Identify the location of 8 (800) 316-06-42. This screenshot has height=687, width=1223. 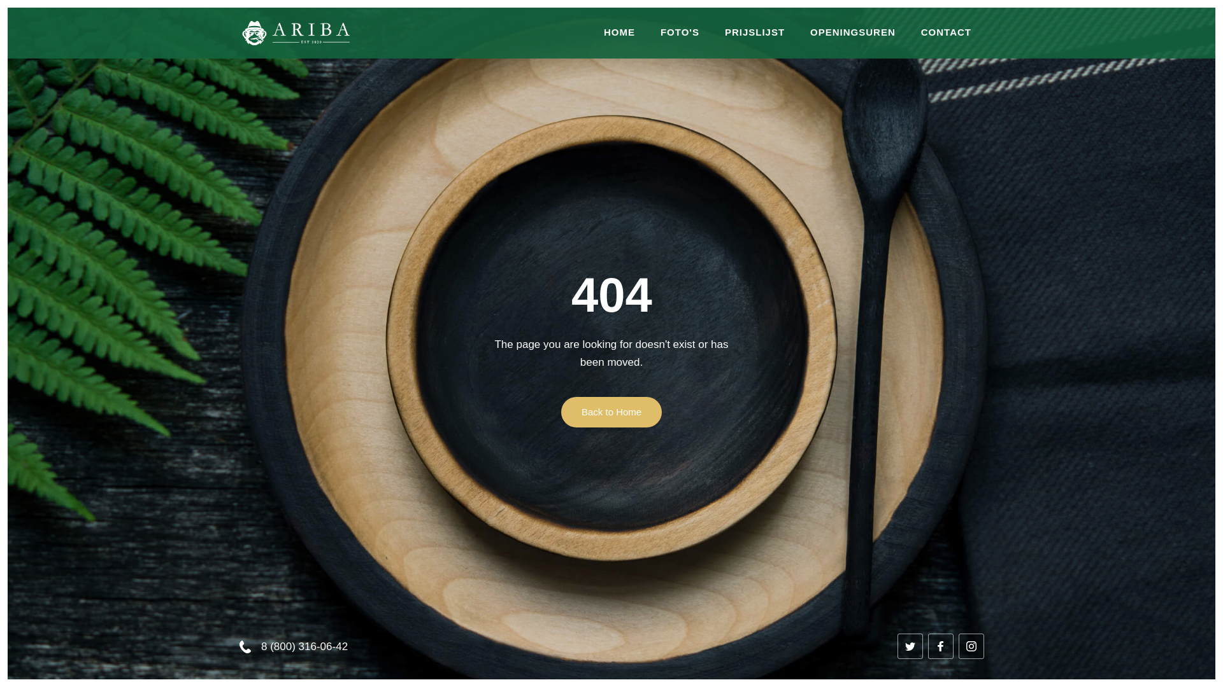
(293, 646).